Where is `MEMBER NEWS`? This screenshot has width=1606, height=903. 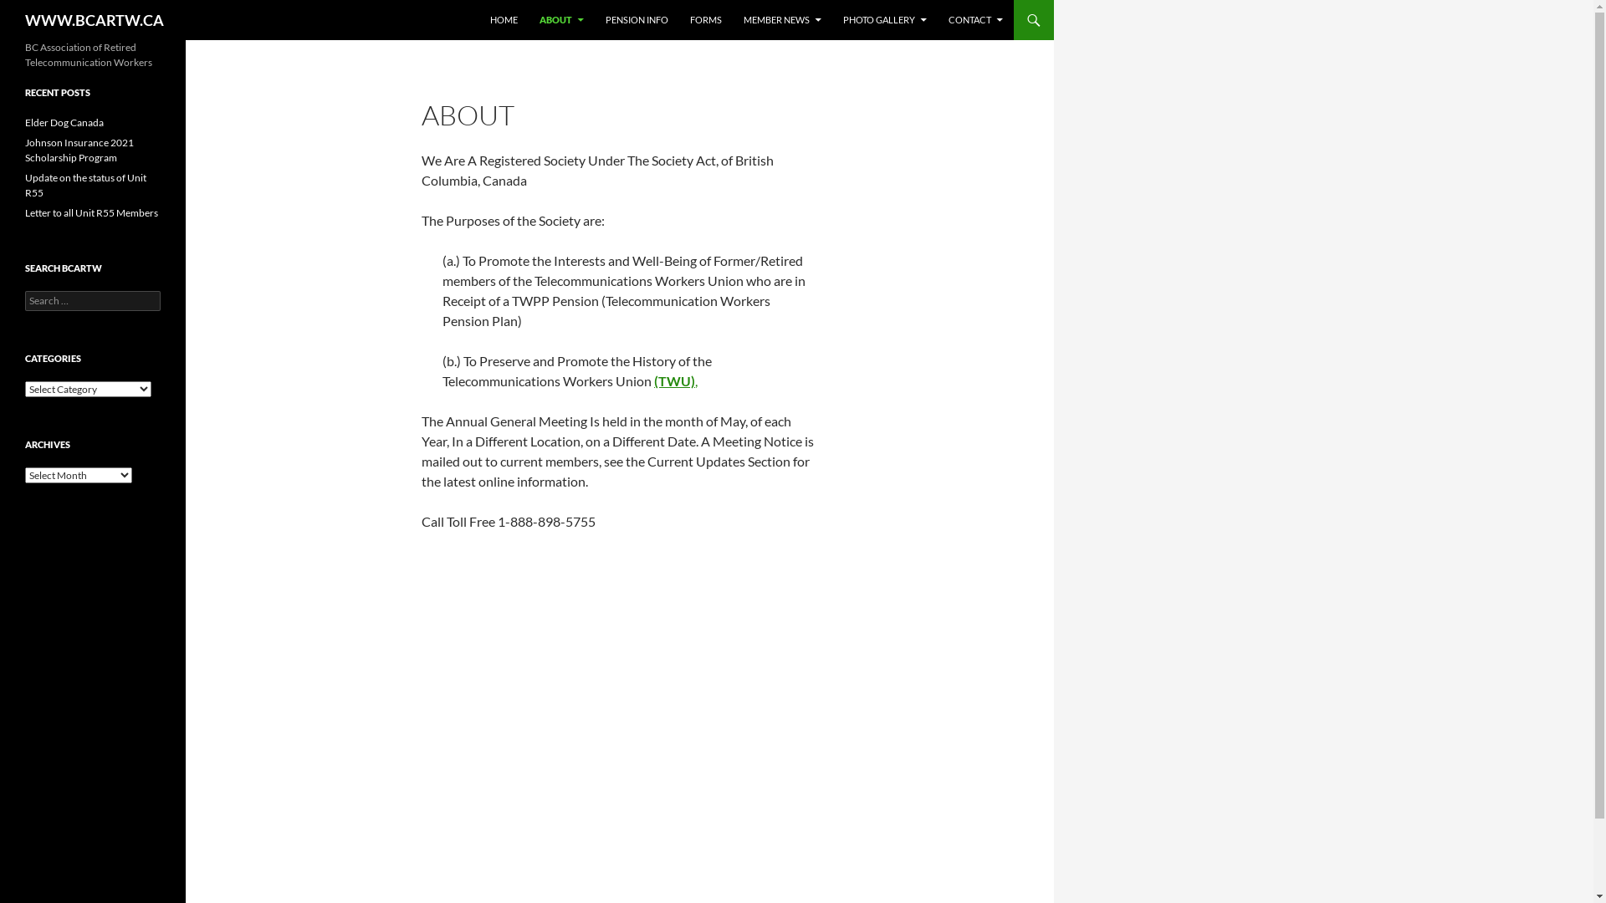
MEMBER NEWS is located at coordinates (783, 20).